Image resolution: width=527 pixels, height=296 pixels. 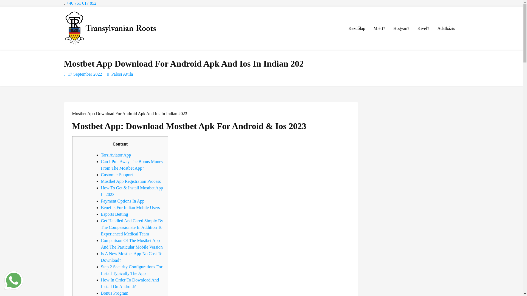 What do you see at coordinates (95, 51) in the screenshot?
I see `Erdelyi Gyokerek` at bounding box center [95, 51].